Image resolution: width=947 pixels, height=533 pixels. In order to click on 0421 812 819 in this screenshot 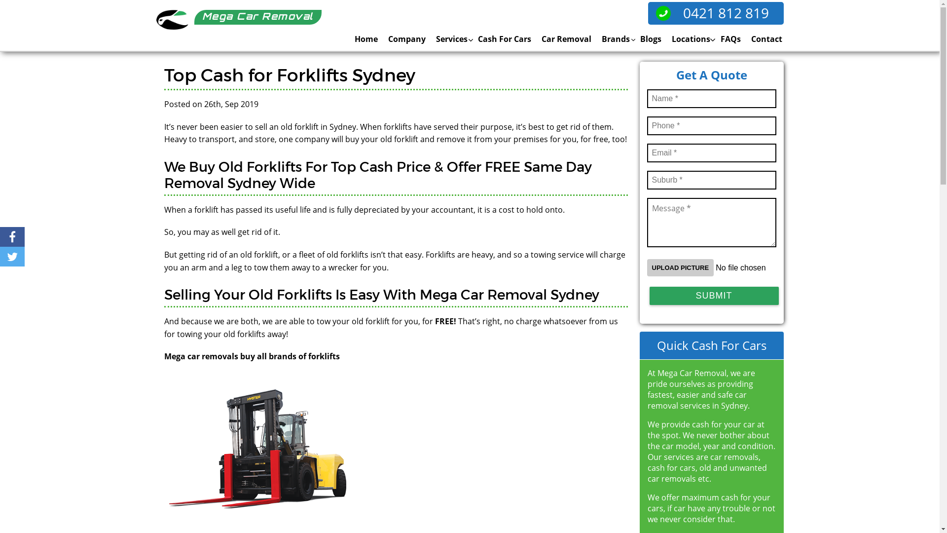, I will do `click(716, 13)`.